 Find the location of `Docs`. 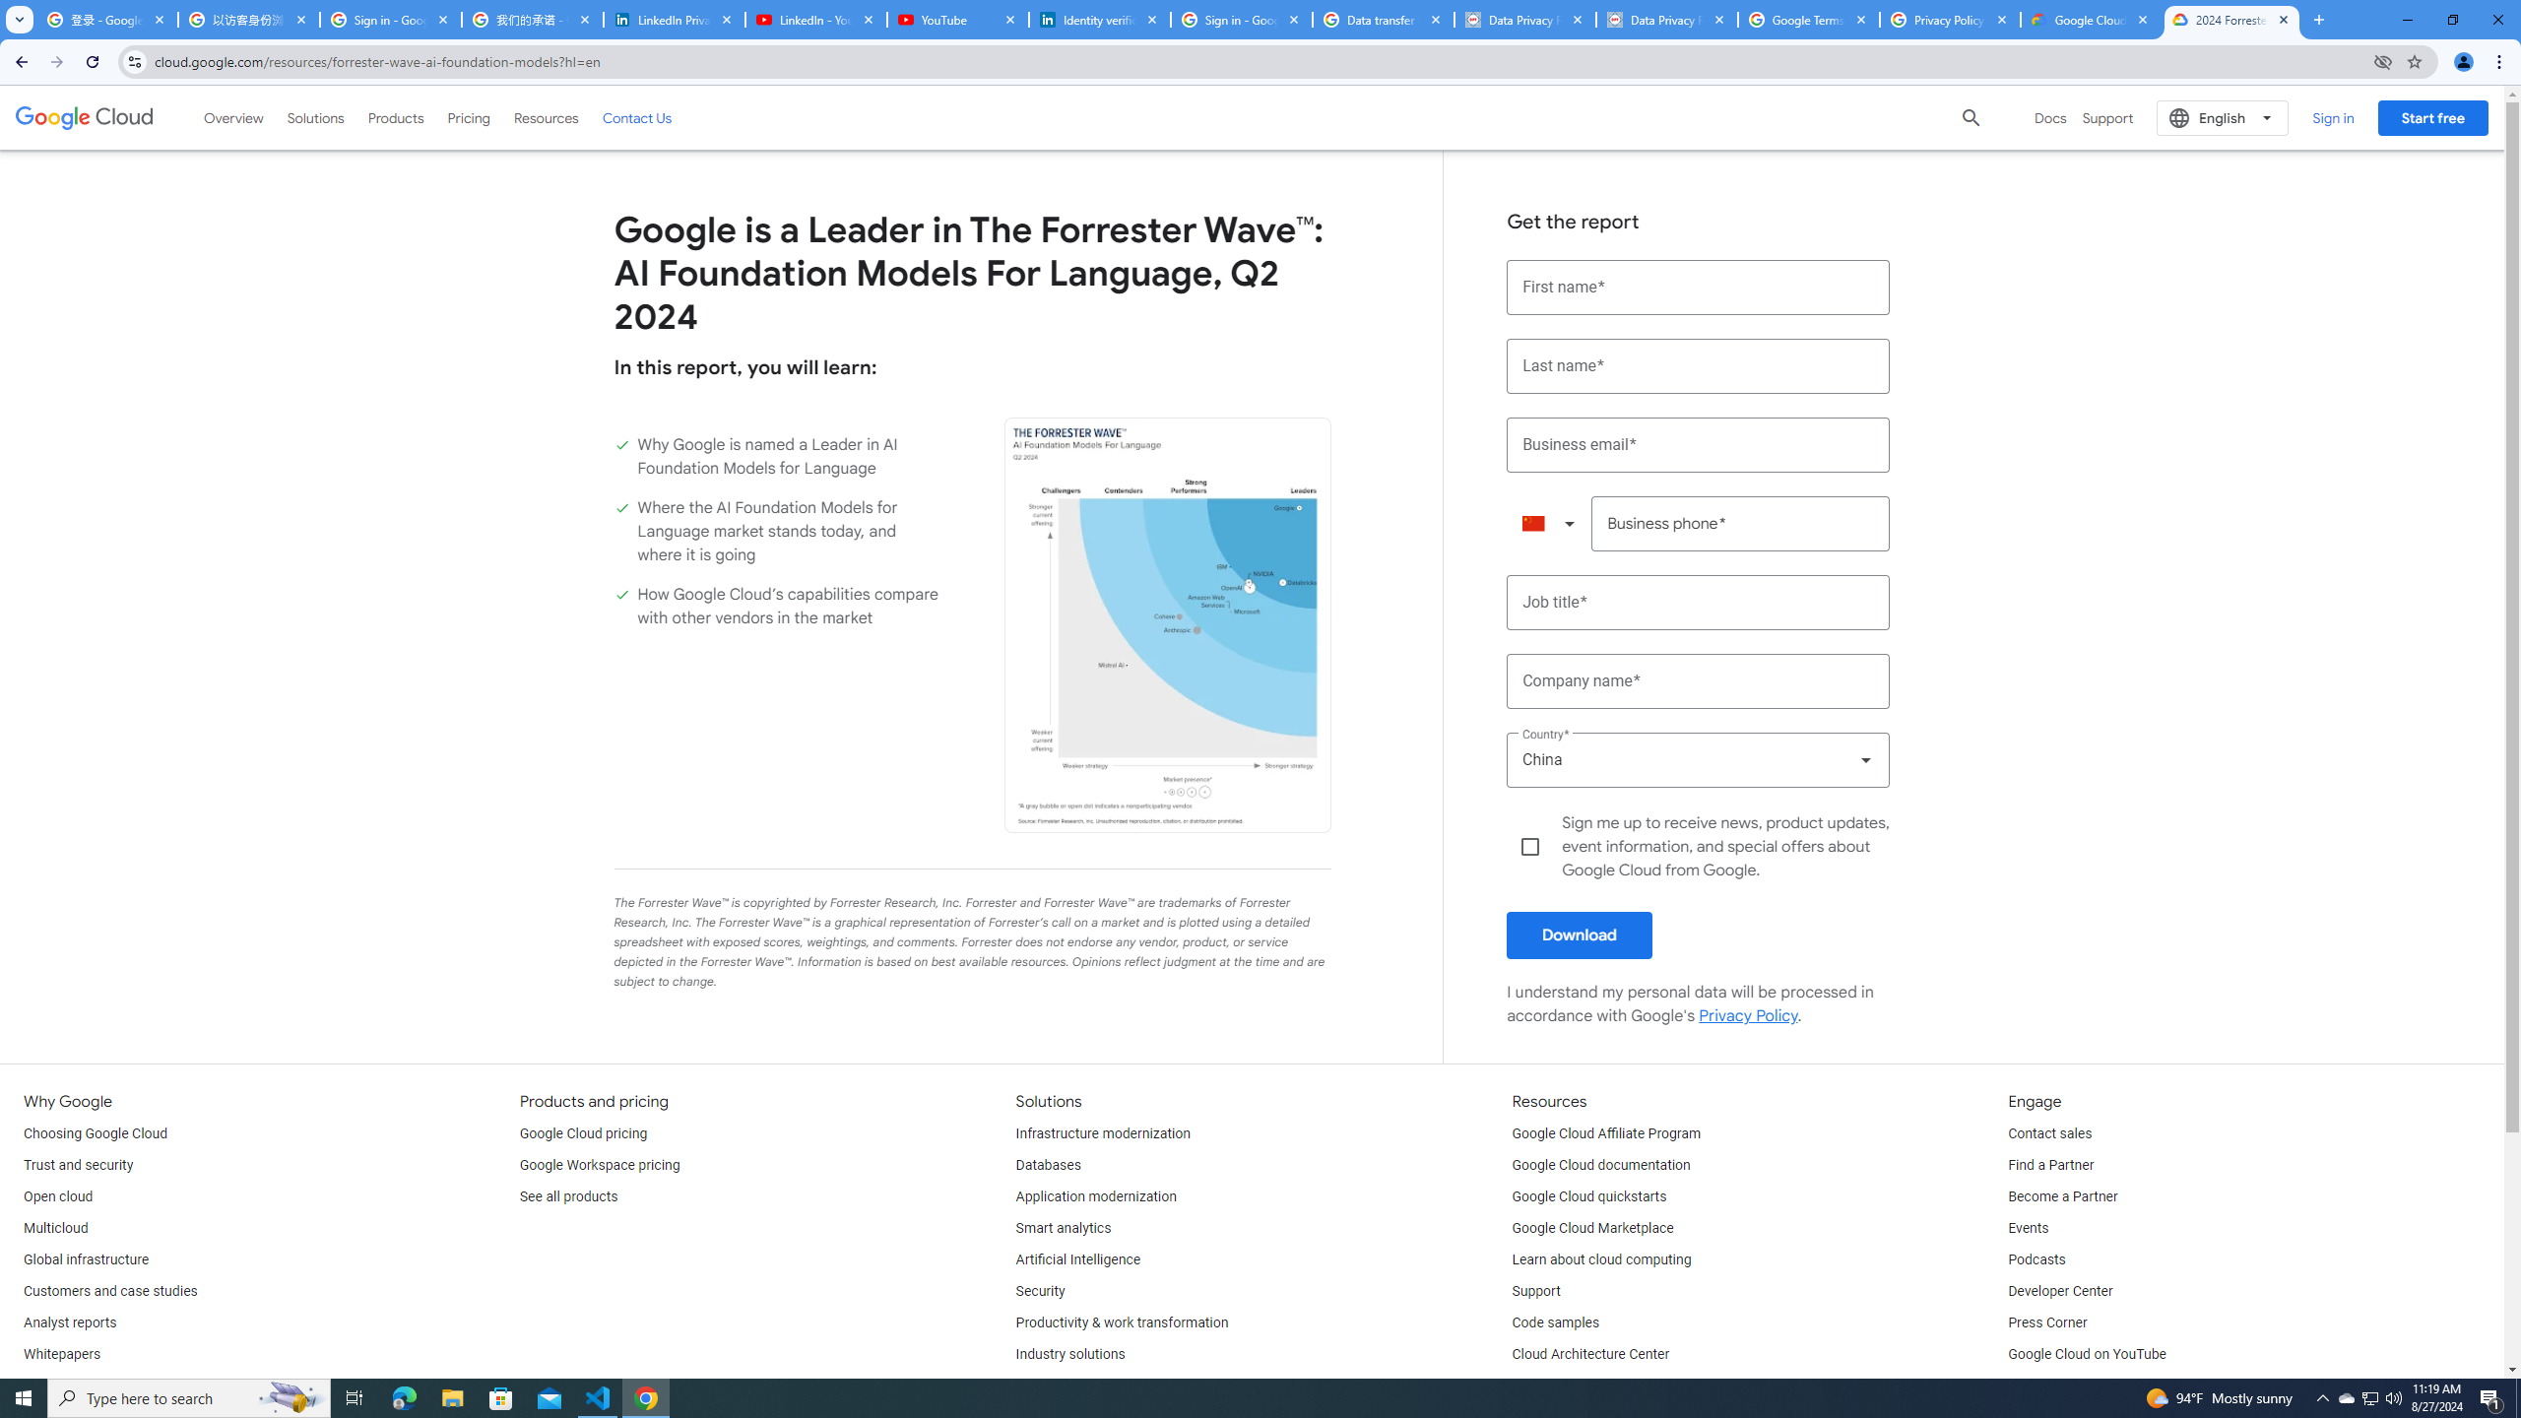

Docs is located at coordinates (2050, 118).